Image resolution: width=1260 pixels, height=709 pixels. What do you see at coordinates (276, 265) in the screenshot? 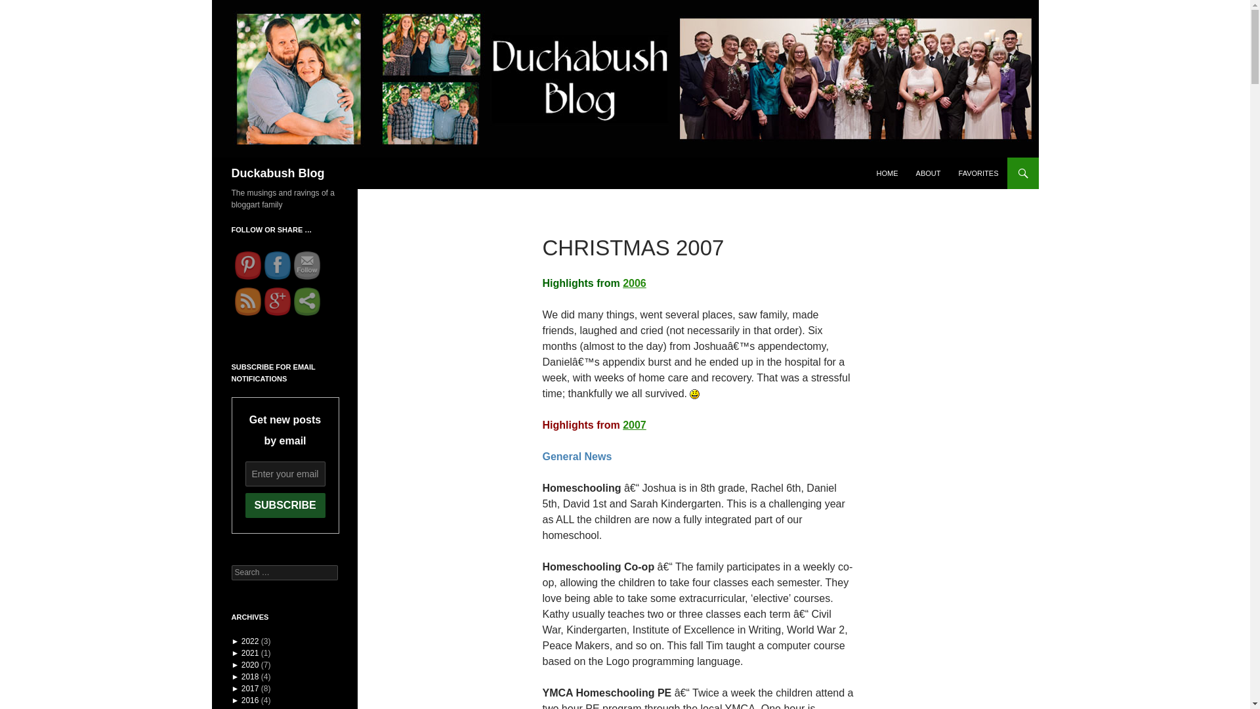
I see `Facebook` at bounding box center [276, 265].